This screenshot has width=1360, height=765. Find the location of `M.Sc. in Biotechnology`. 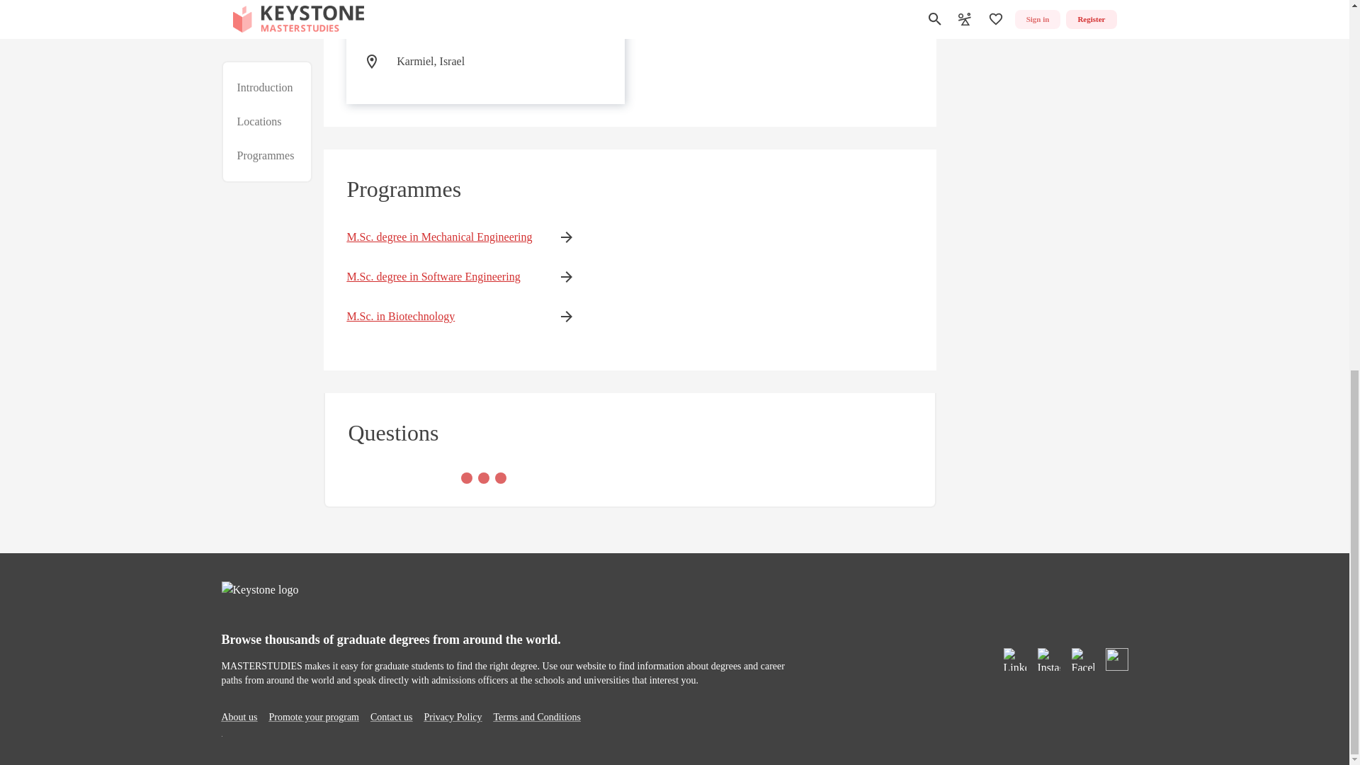

M.Sc. in Biotechnology is located at coordinates (439, 317).